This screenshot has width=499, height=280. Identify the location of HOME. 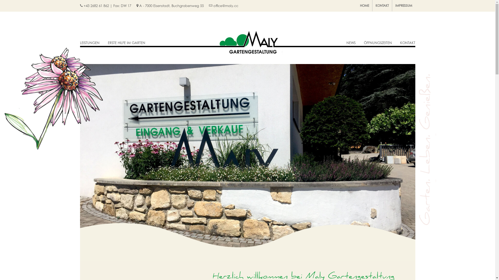
(364, 6).